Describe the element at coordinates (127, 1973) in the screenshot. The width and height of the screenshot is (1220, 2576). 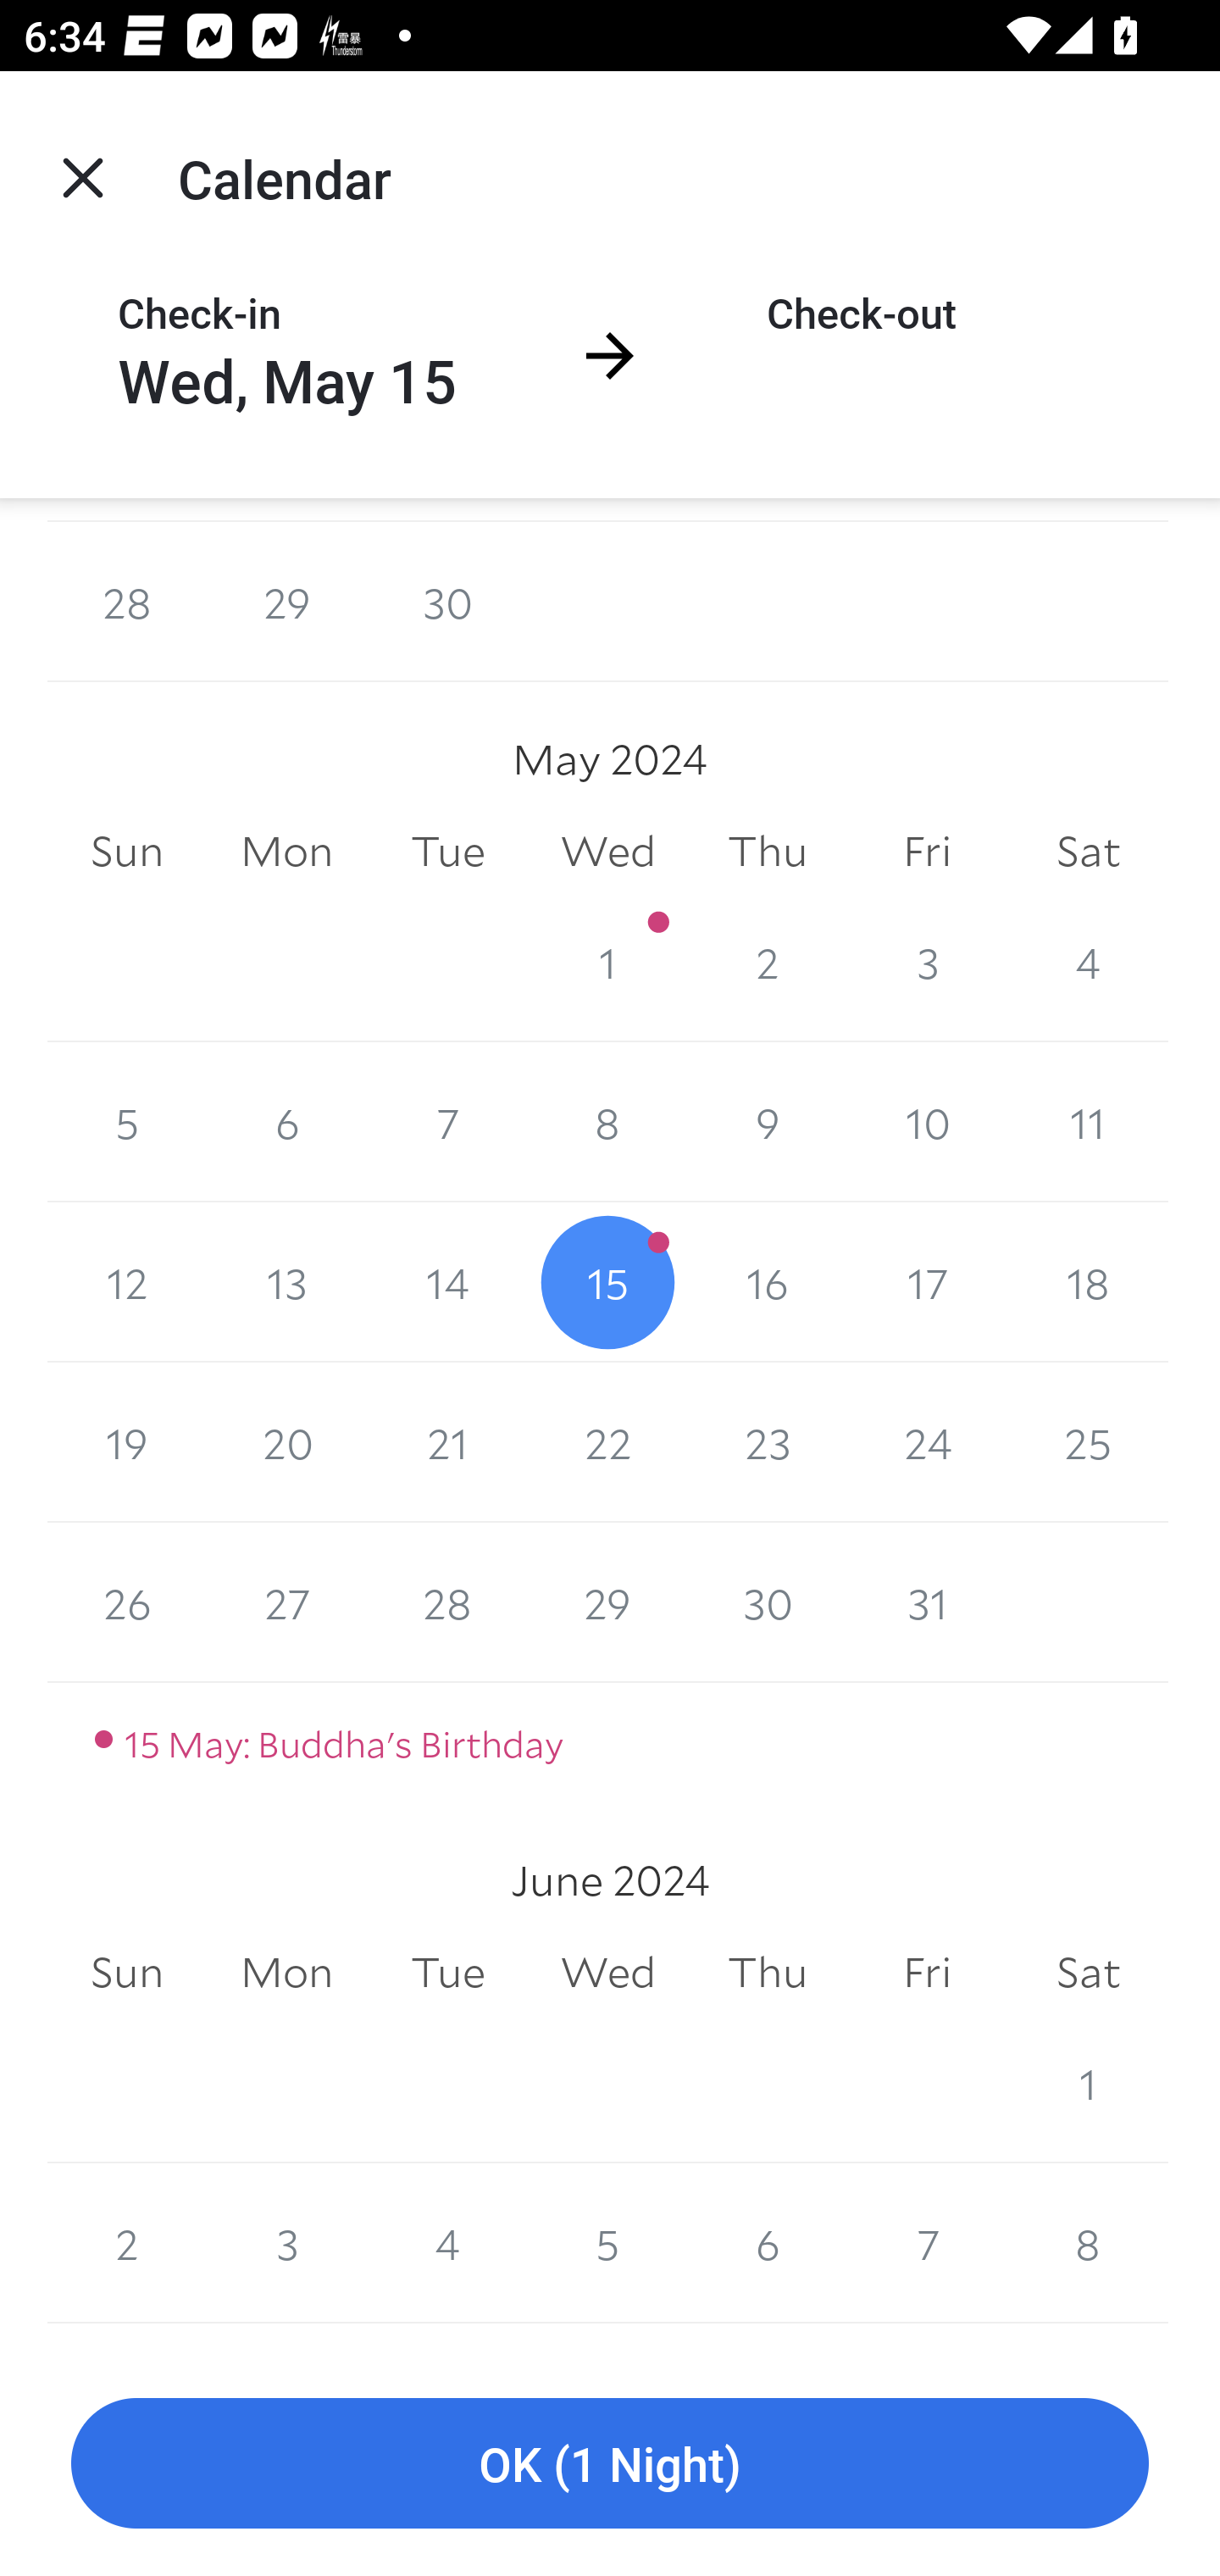
I see `Sun` at that location.